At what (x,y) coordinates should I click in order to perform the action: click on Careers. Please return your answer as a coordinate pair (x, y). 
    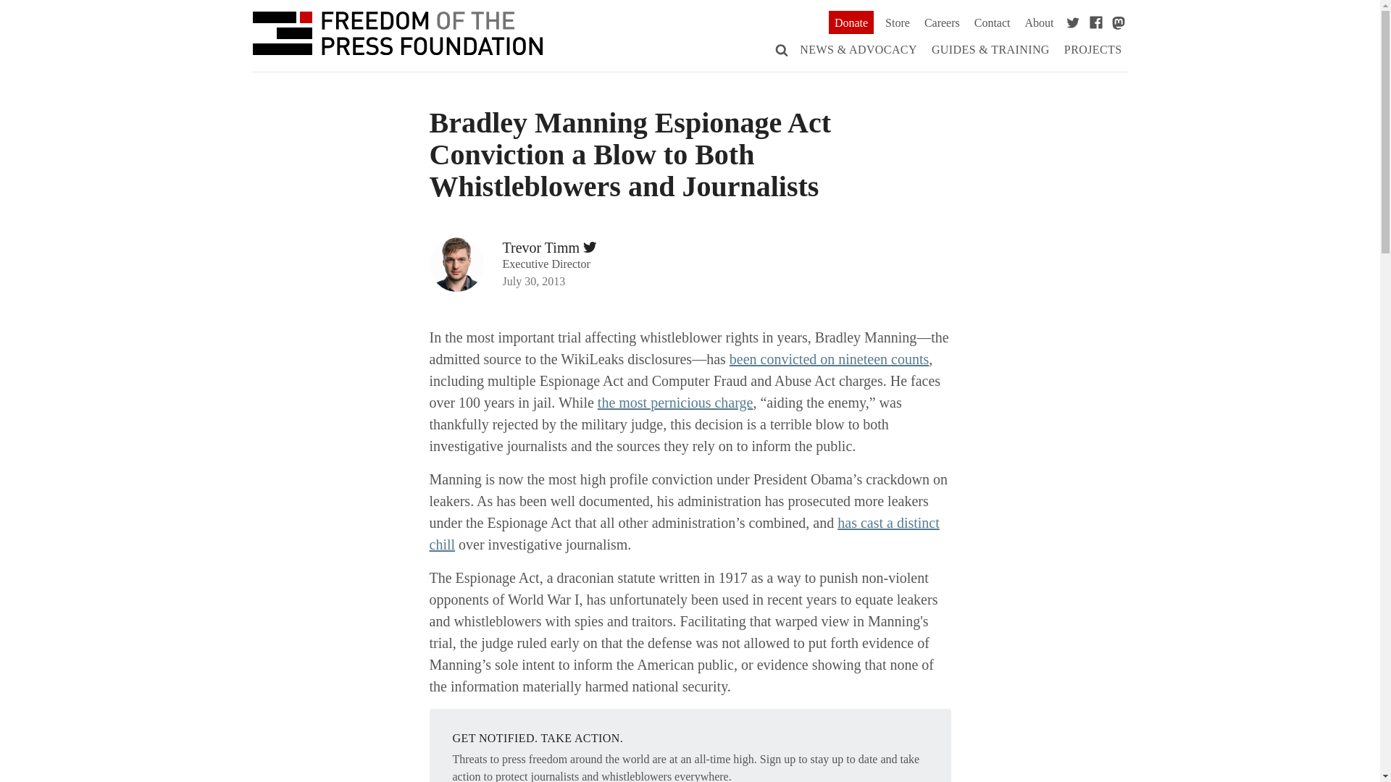
    Looking at the image, I should click on (942, 22).